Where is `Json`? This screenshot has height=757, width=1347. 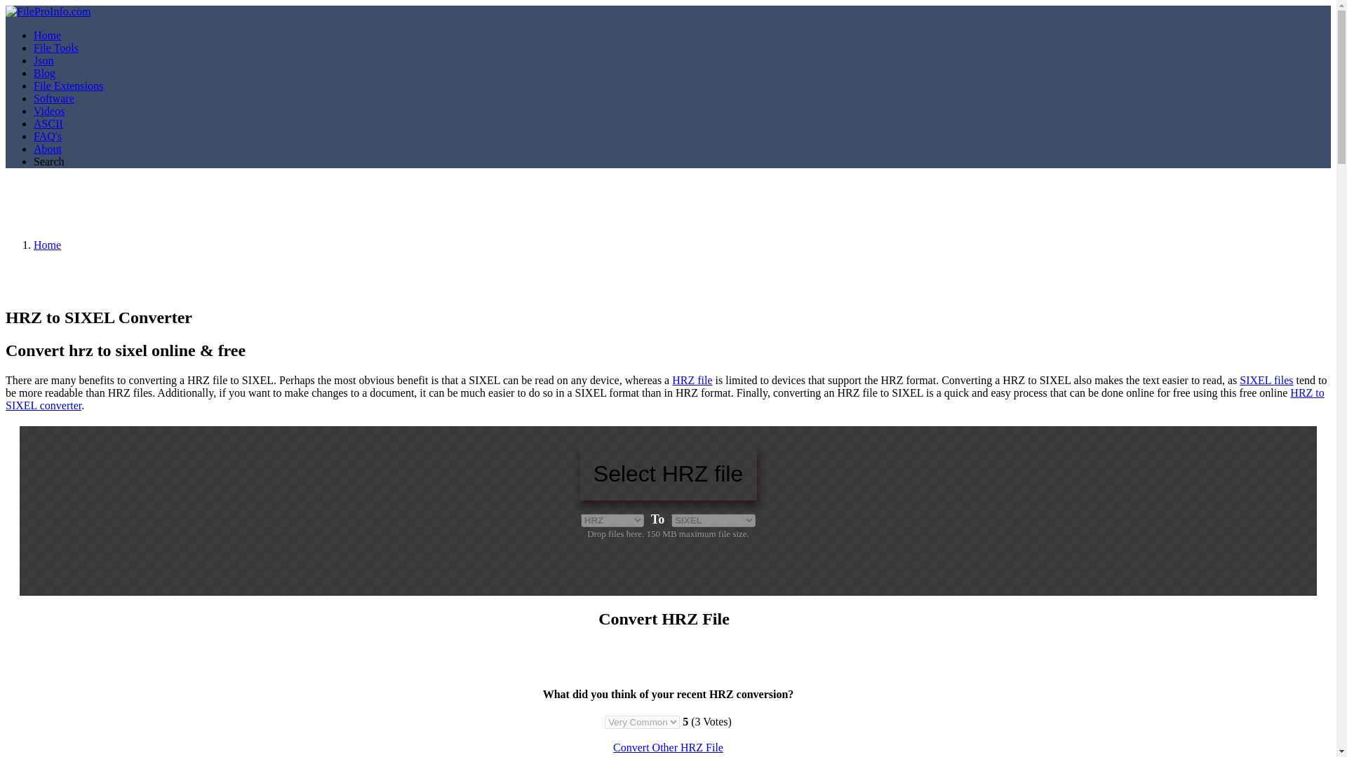 Json is located at coordinates (43, 60).